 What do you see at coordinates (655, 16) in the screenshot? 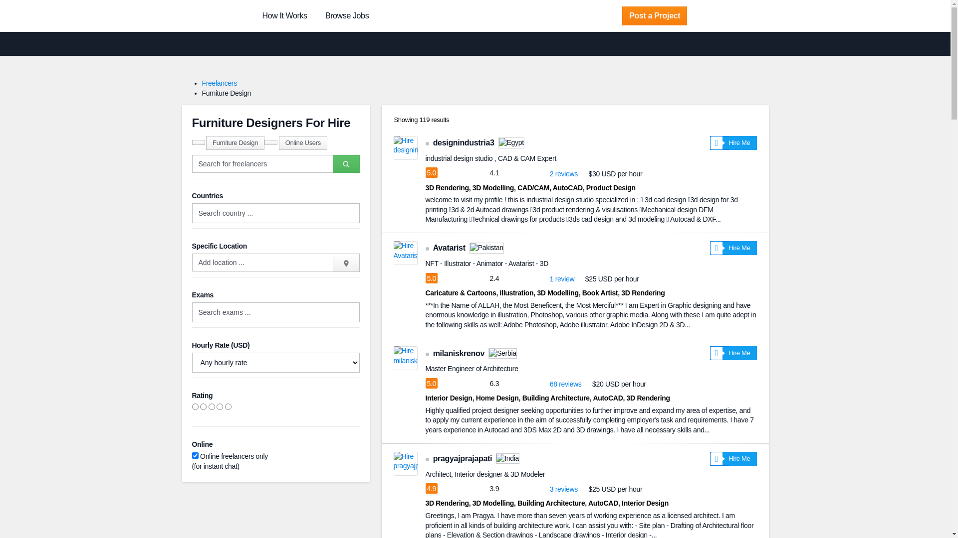
I see `Post a Project` at bounding box center [655, 16].